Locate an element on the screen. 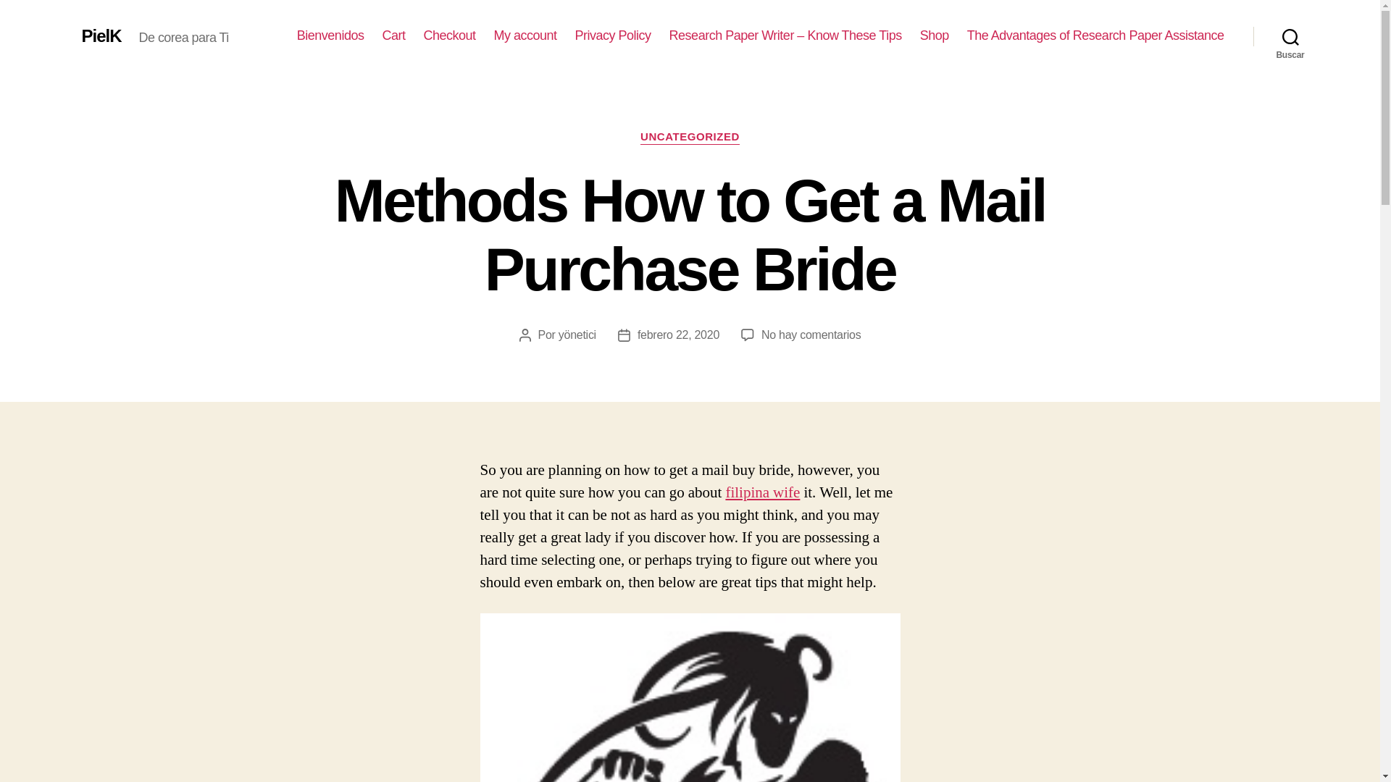 Image resolution: width=1391 pixels, height=782 pixels. My account is located at coordinates (525, 35).